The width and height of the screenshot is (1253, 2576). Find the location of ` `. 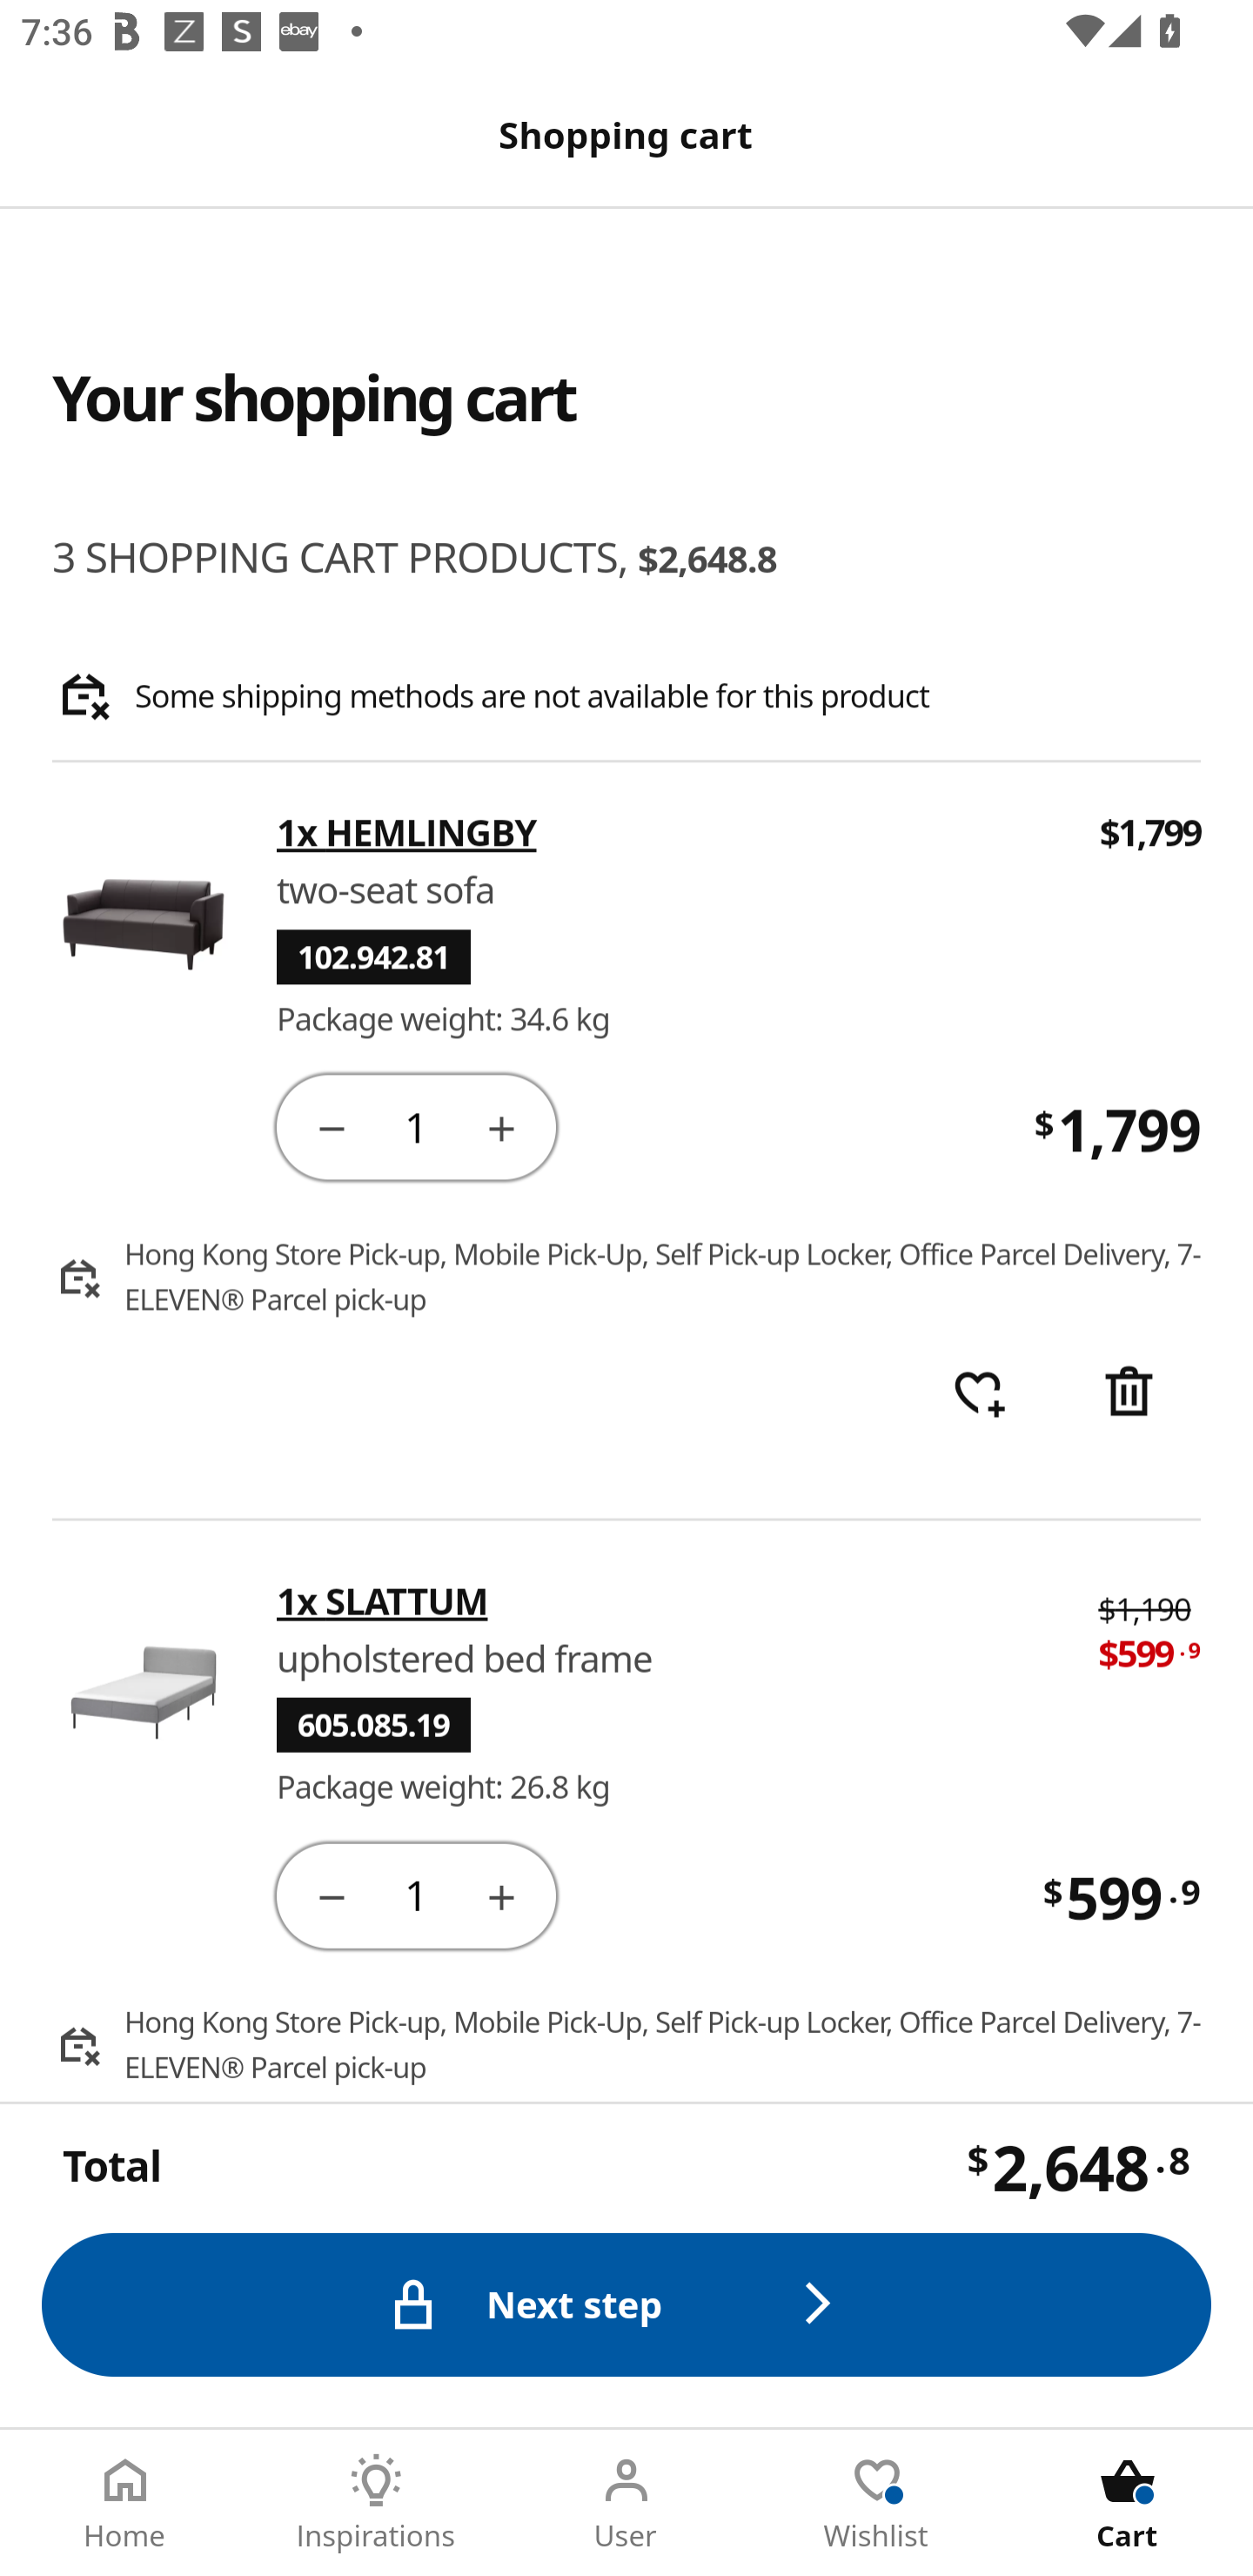

  is located at coordinates (978, 1394).